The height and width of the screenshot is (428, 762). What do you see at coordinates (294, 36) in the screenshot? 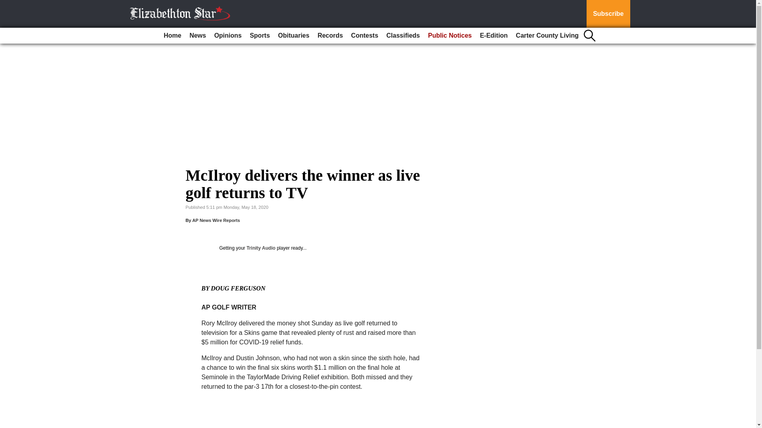
I see `Obituaries` at bounding box center [294, 36].